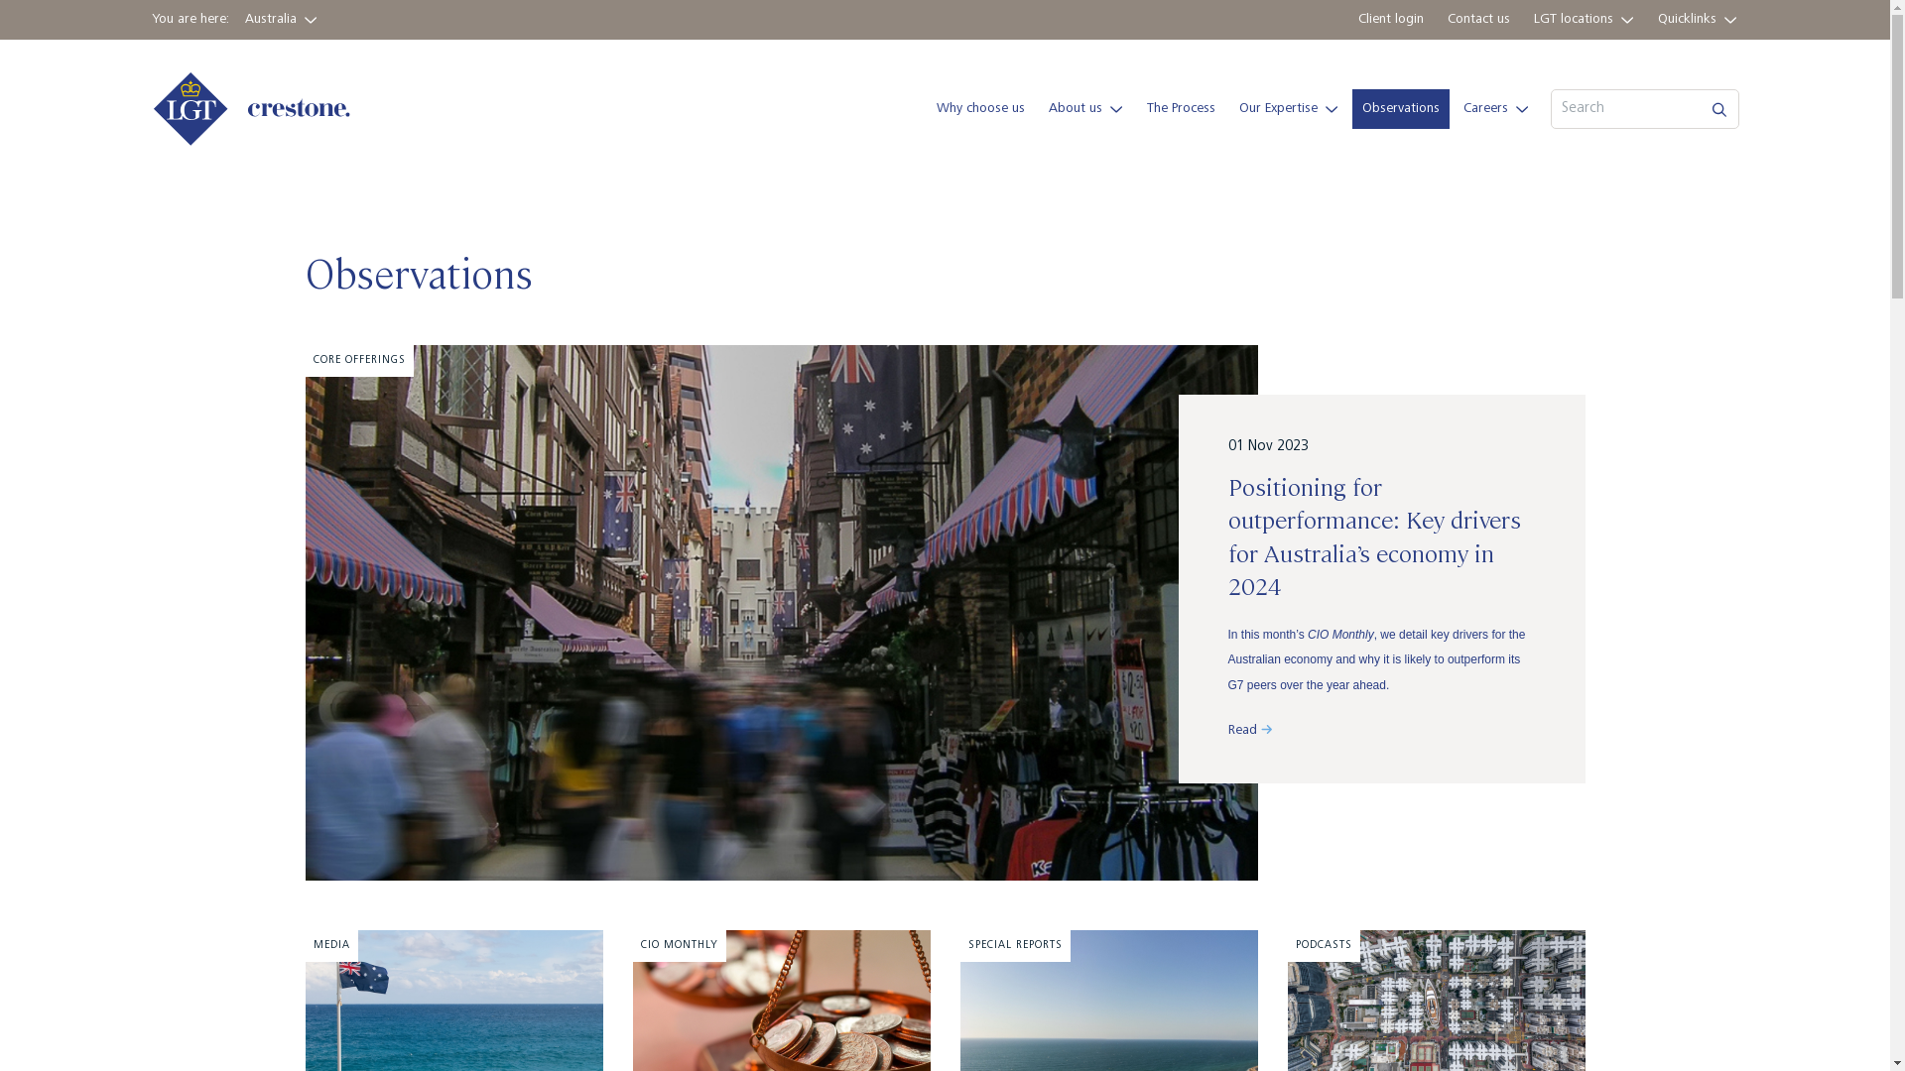 Image resolution: width=1905 pixels, height=1071 pixels. I want to click on Contact us, so click(1478, 20).